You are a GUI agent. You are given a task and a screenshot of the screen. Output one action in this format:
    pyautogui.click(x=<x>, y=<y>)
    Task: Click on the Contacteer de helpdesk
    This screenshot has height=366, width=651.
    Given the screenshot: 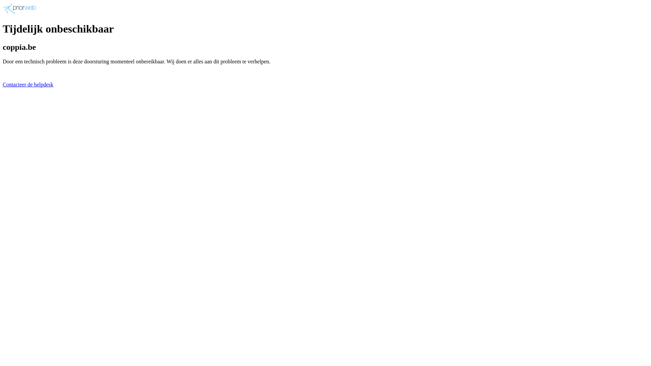 What is the action you would take?
    pyautogui.click(x=28, y=85)
    